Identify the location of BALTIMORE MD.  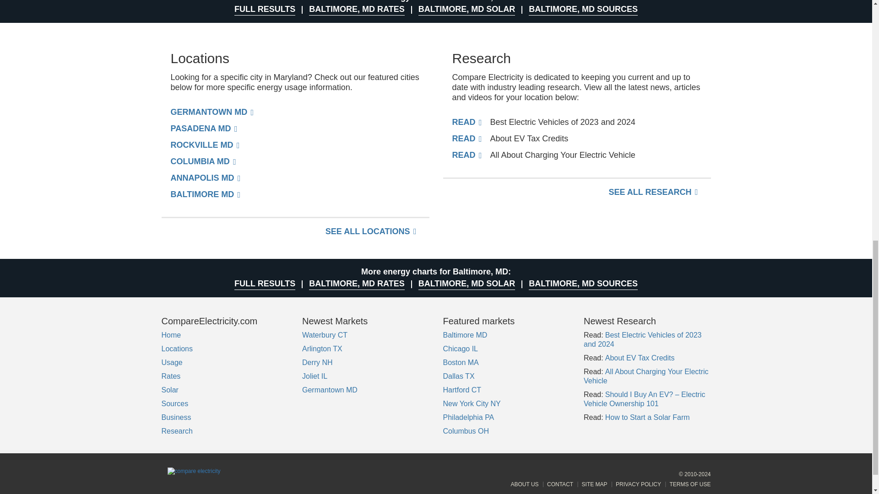
(205, 194).